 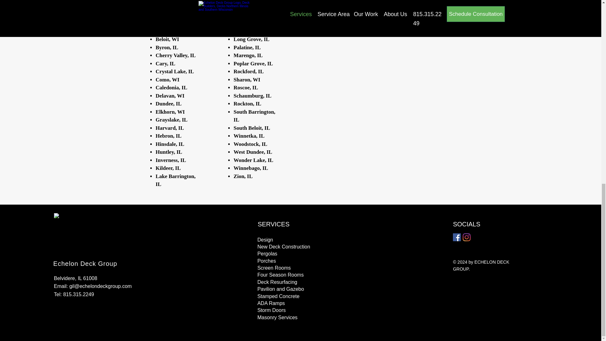 What do you see at coordinates (169, 136) in the screenshot?
I see `Hebron, IL` at bounding box center [169, 136].